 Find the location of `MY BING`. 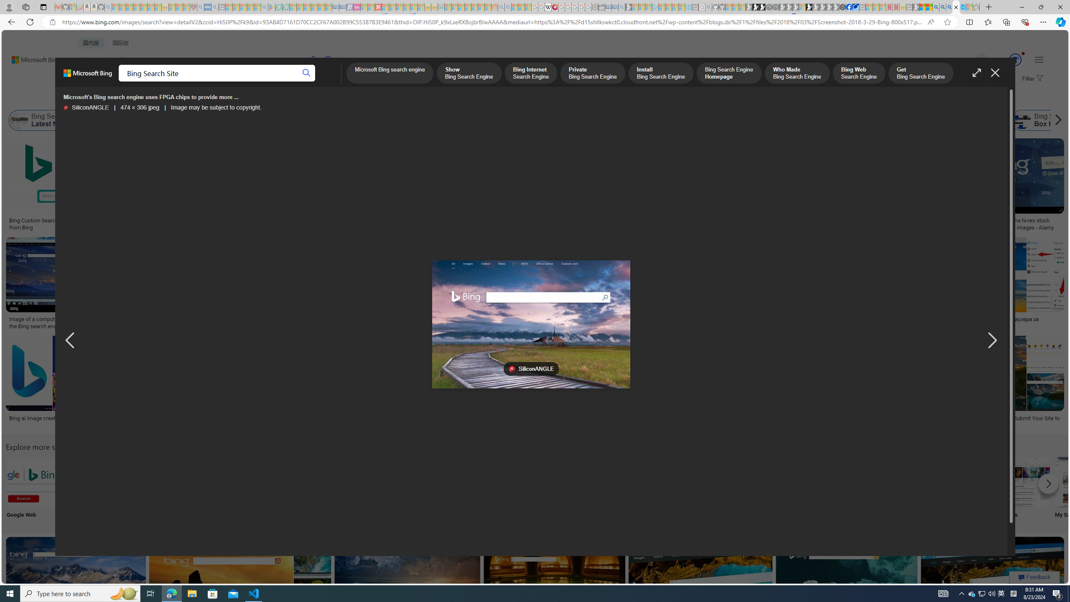

MY BING is located at coordinates (115, 82).